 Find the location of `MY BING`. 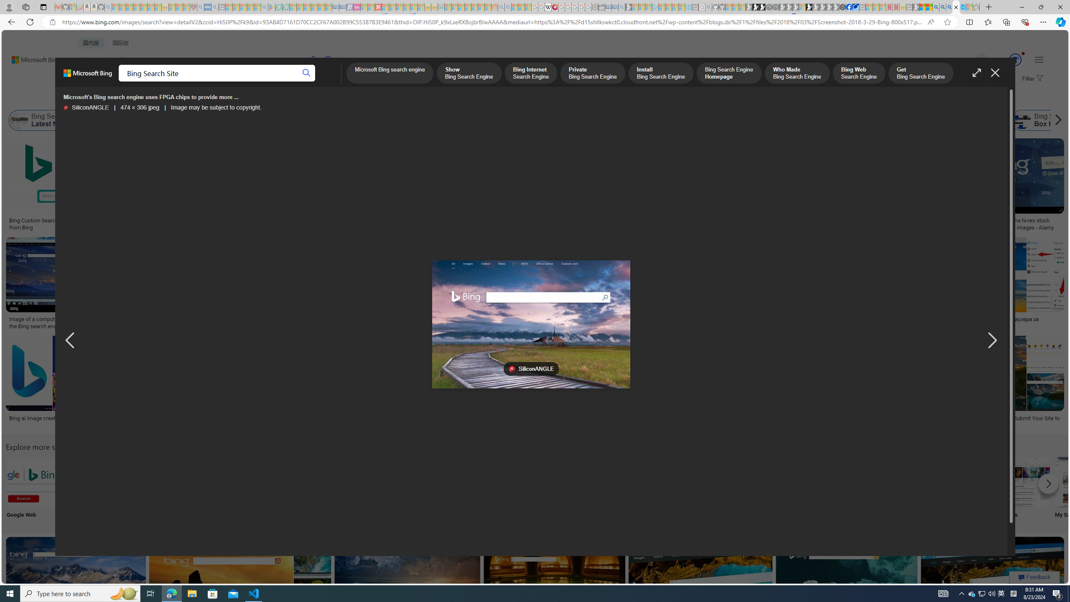

MY BING is located at coordinates (115, 82).